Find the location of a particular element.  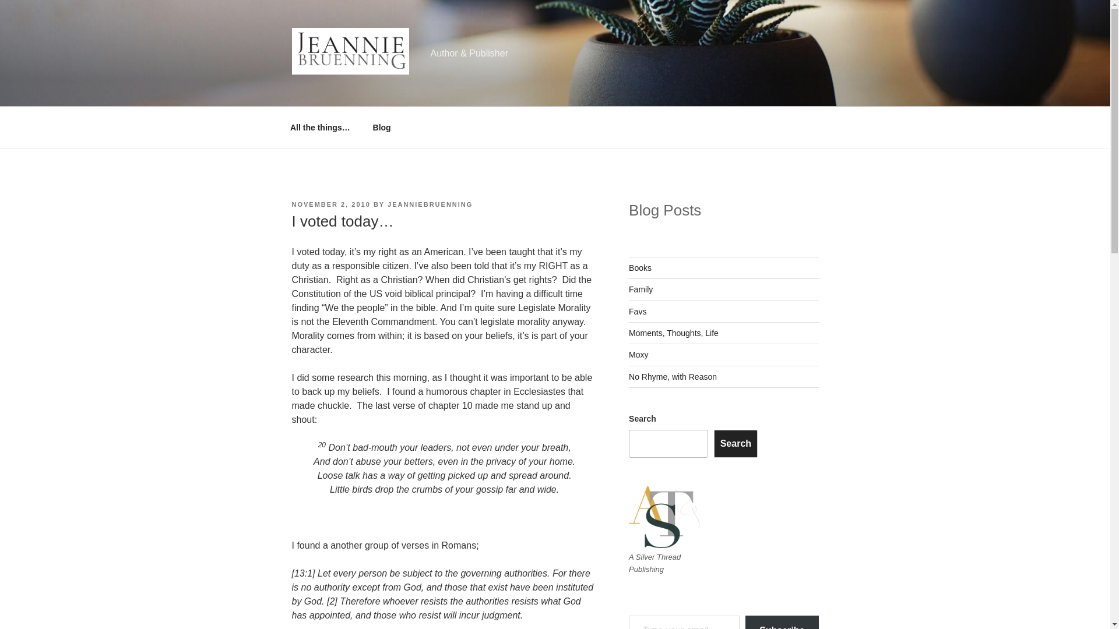

Favs is located at coordinates (638, 312).